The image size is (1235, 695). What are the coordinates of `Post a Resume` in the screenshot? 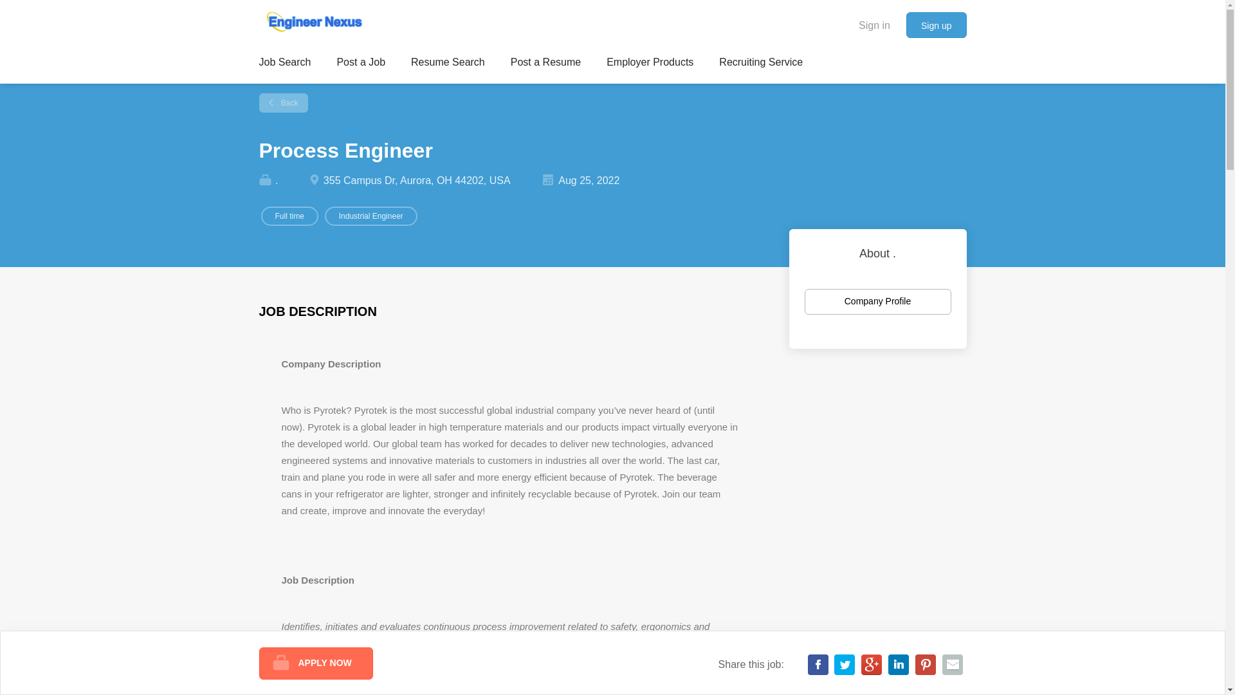 It's located at (545, 64).